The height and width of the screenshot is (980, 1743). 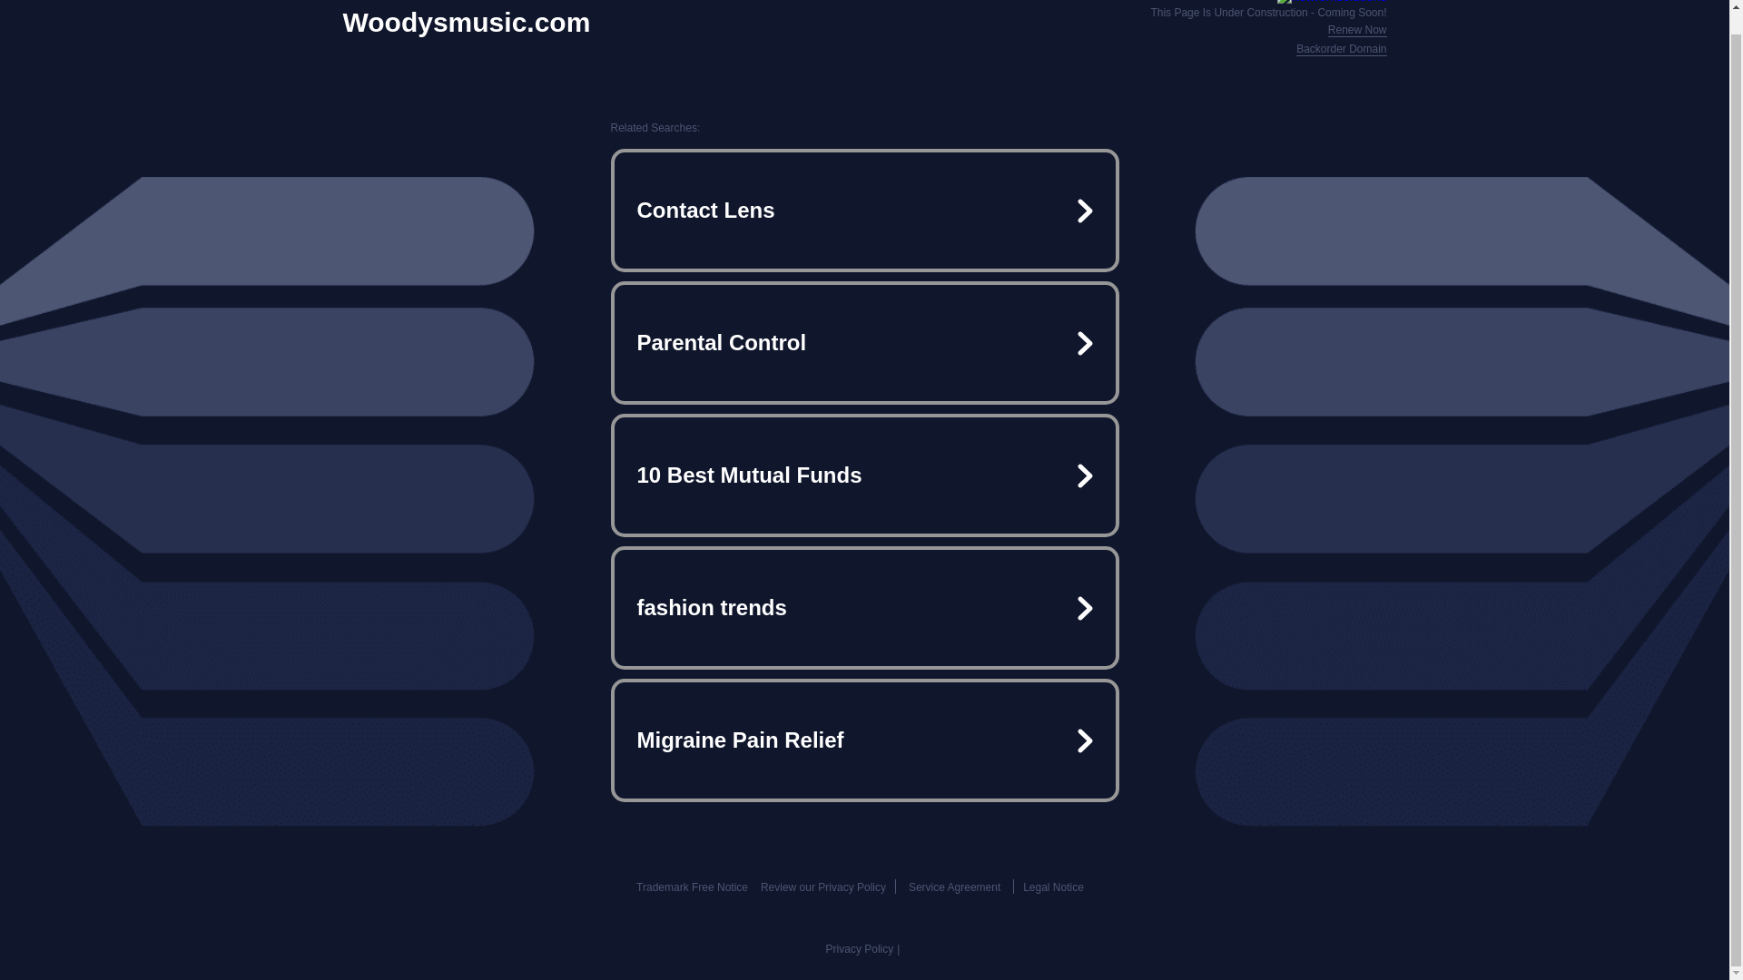 I want to click on Backorder Domain, so click(x=1341, y=49).